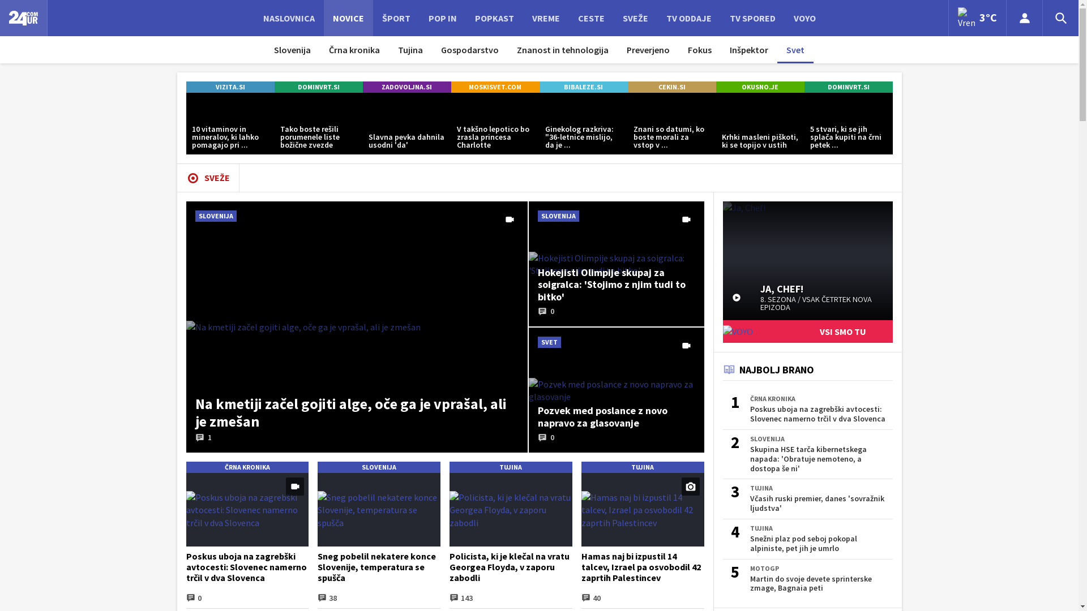 This screenshot has height=611, width=1087. Describe the element at coordinates (318, 87) in the screenshot. I see `DOMINVRT.SI` at that location.